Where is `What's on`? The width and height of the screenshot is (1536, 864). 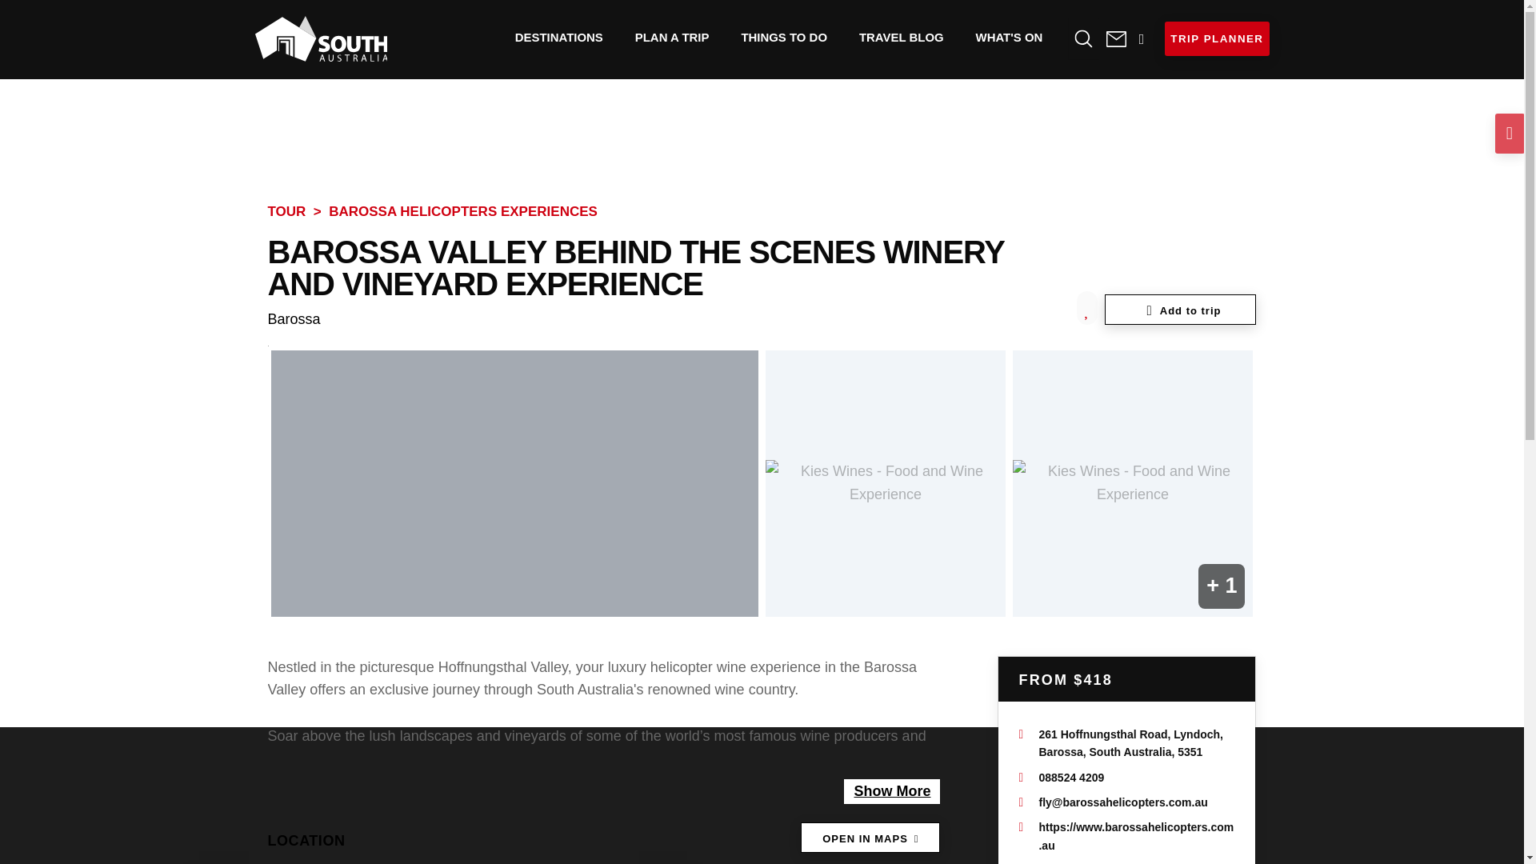
What's on is located at coordinates (1010, 37).